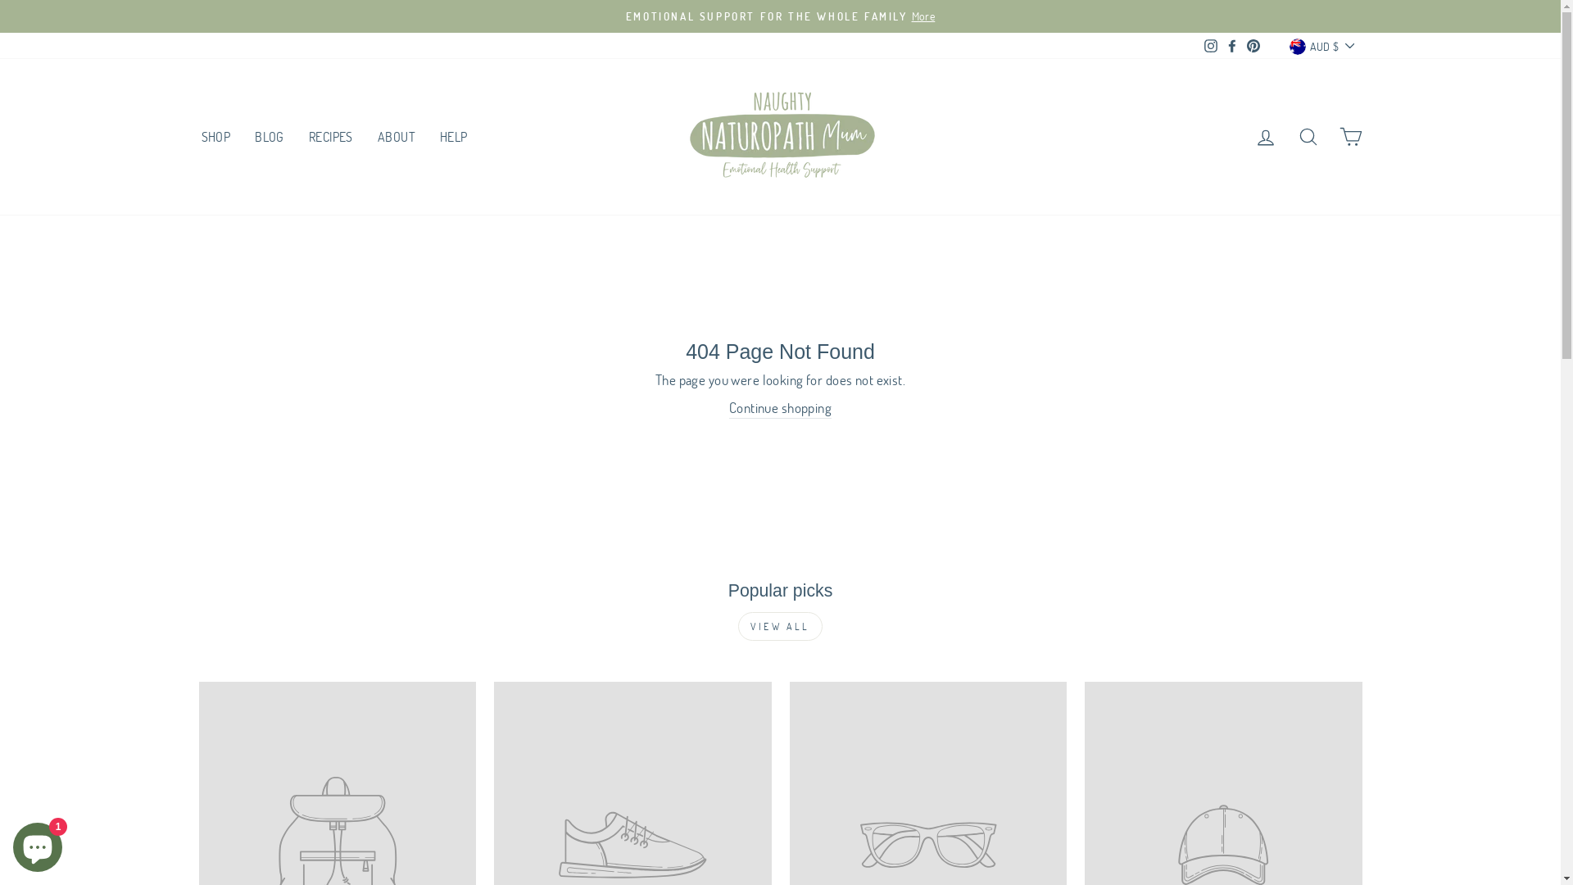 The width and height of the screenshot is (1573, 885). I want to click on ABOUT, so click(397, 136).